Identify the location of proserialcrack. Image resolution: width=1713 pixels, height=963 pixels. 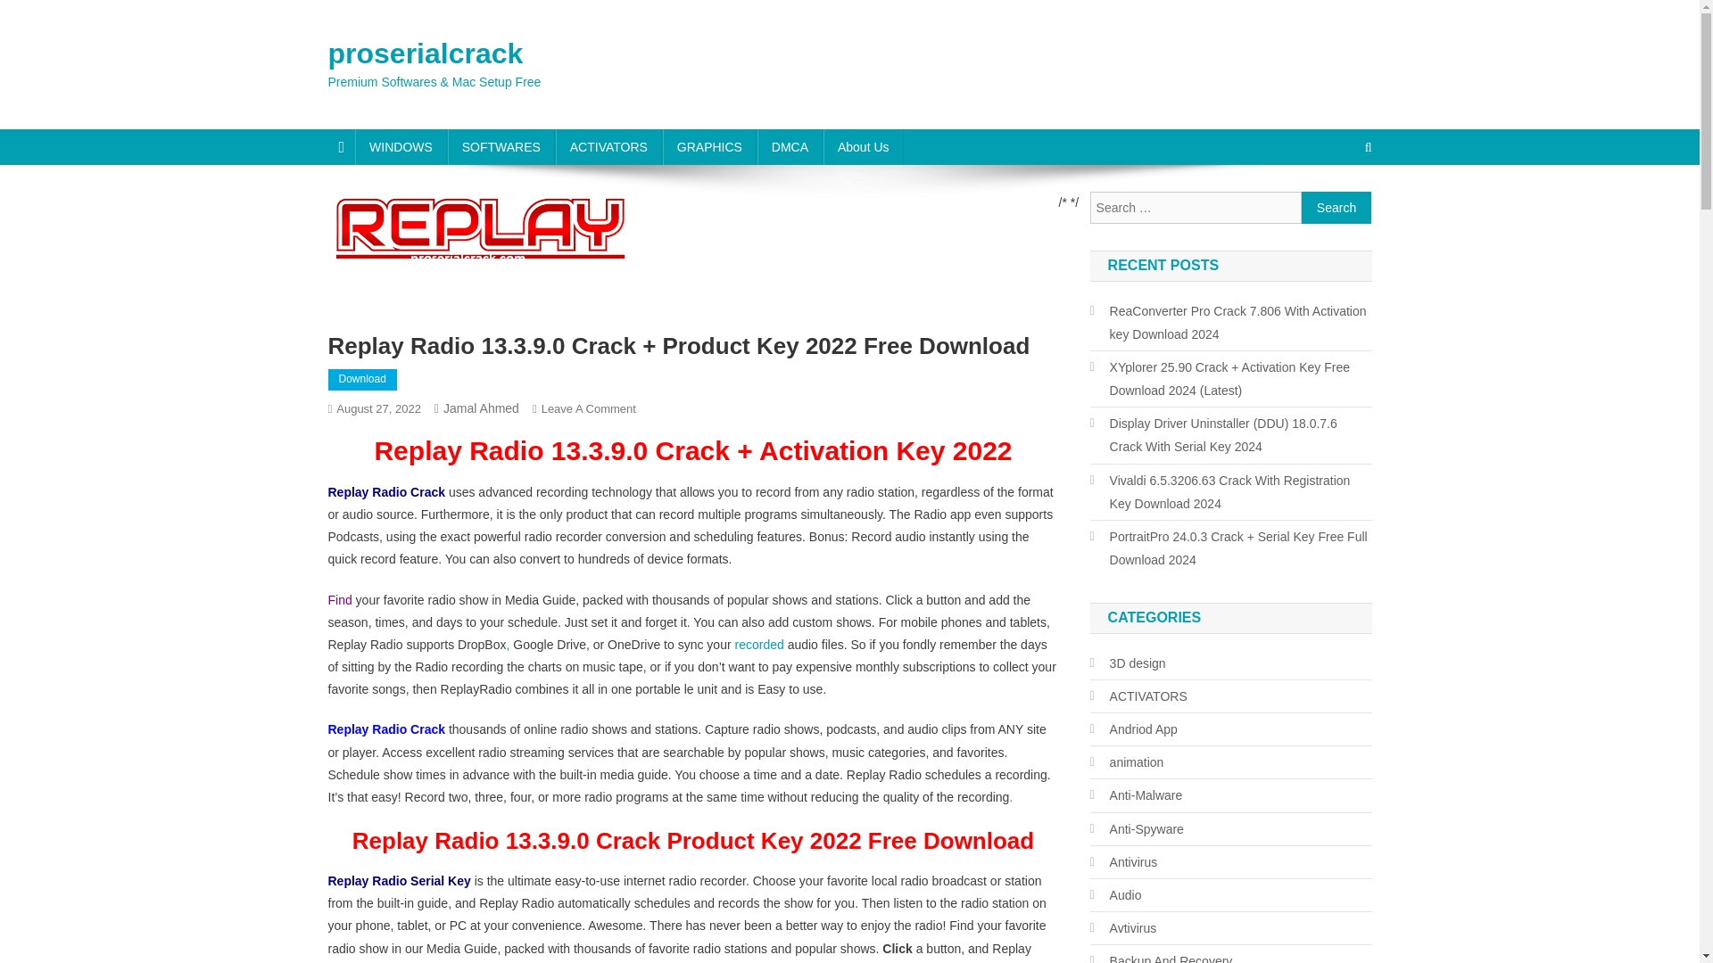
(426, 53).